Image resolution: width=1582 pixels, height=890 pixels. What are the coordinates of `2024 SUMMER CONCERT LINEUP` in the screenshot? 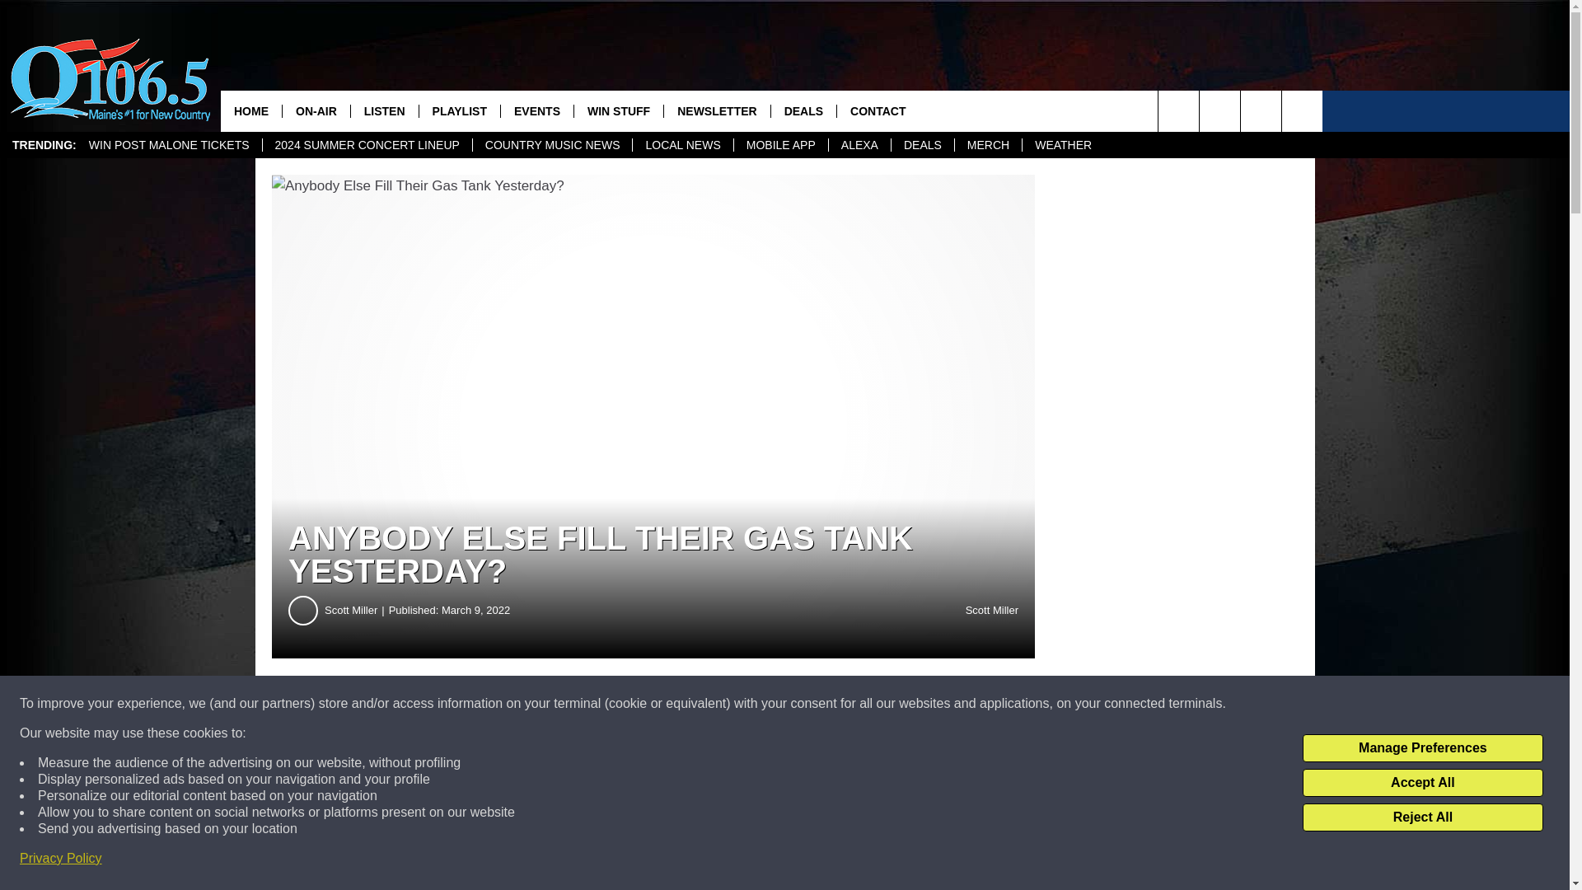 It's located at (367, 145).